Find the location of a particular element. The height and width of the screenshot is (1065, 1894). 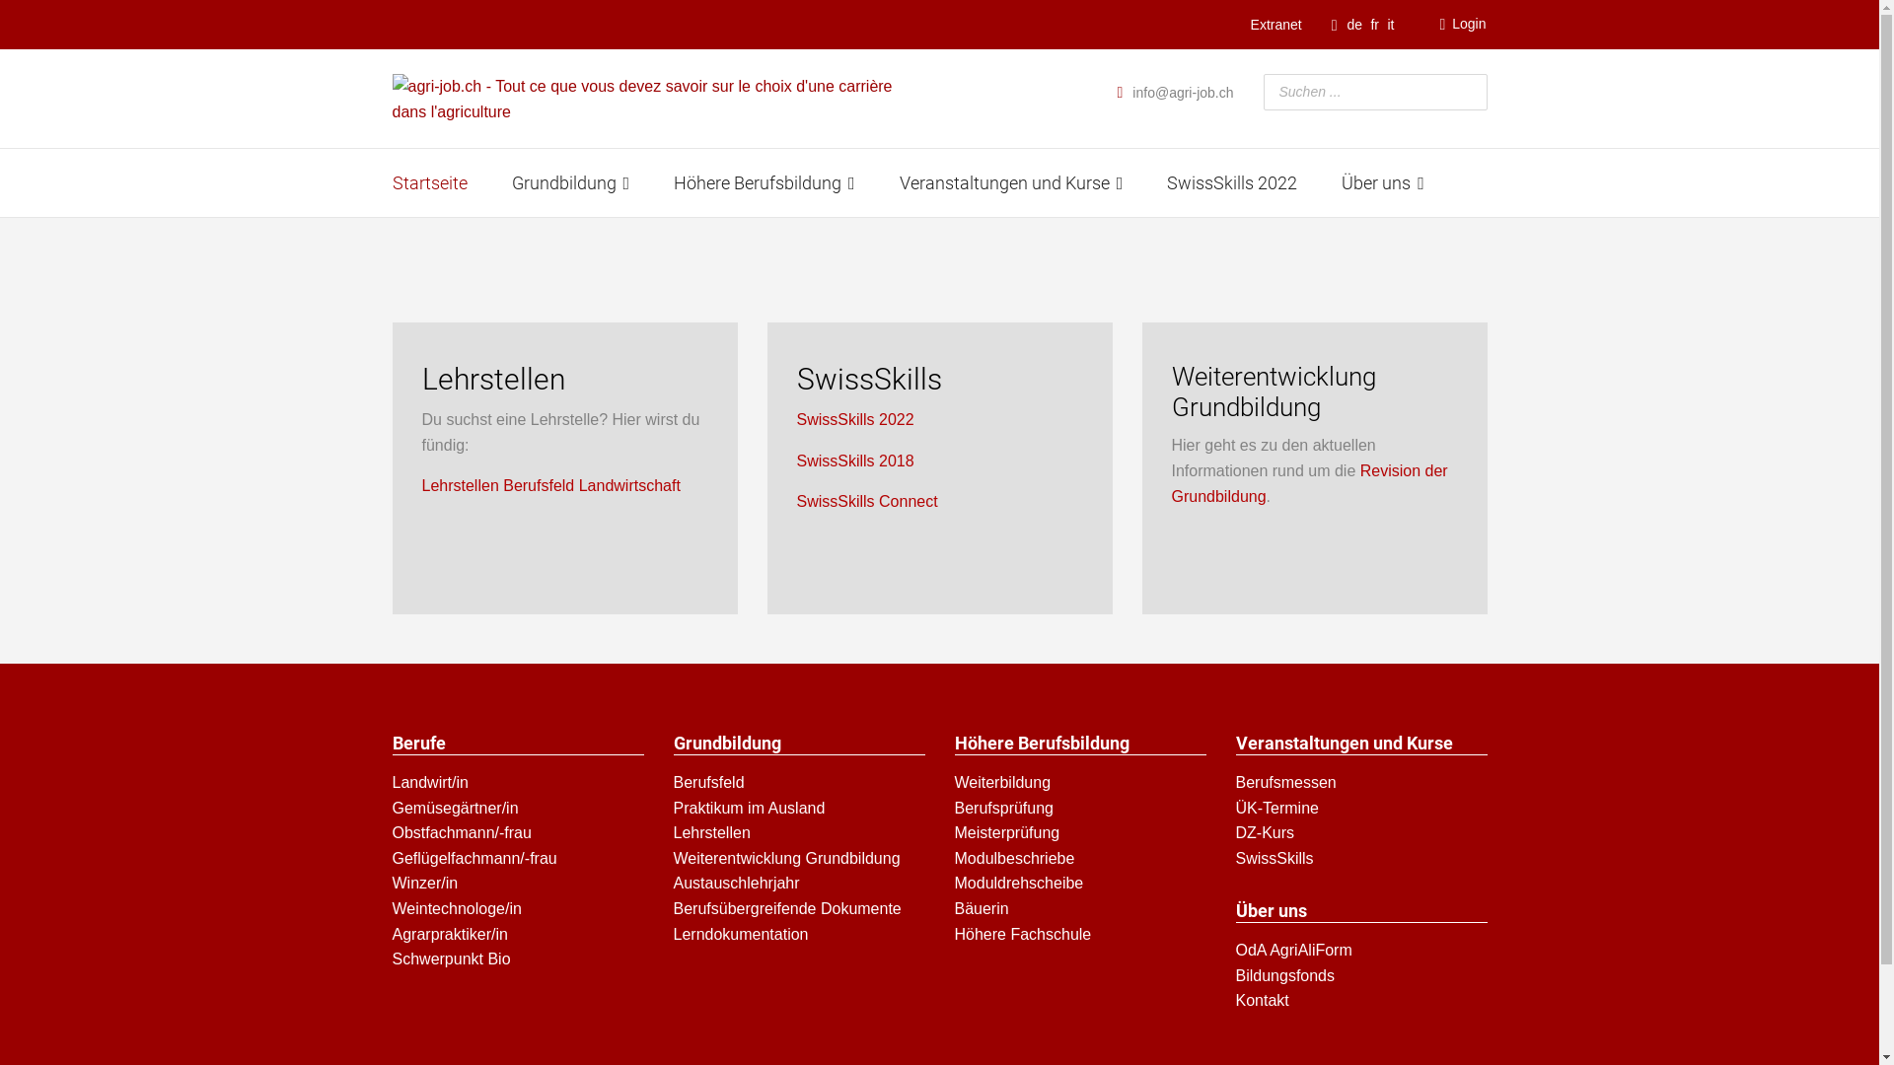

fr is located at coordinates (1375, 25).